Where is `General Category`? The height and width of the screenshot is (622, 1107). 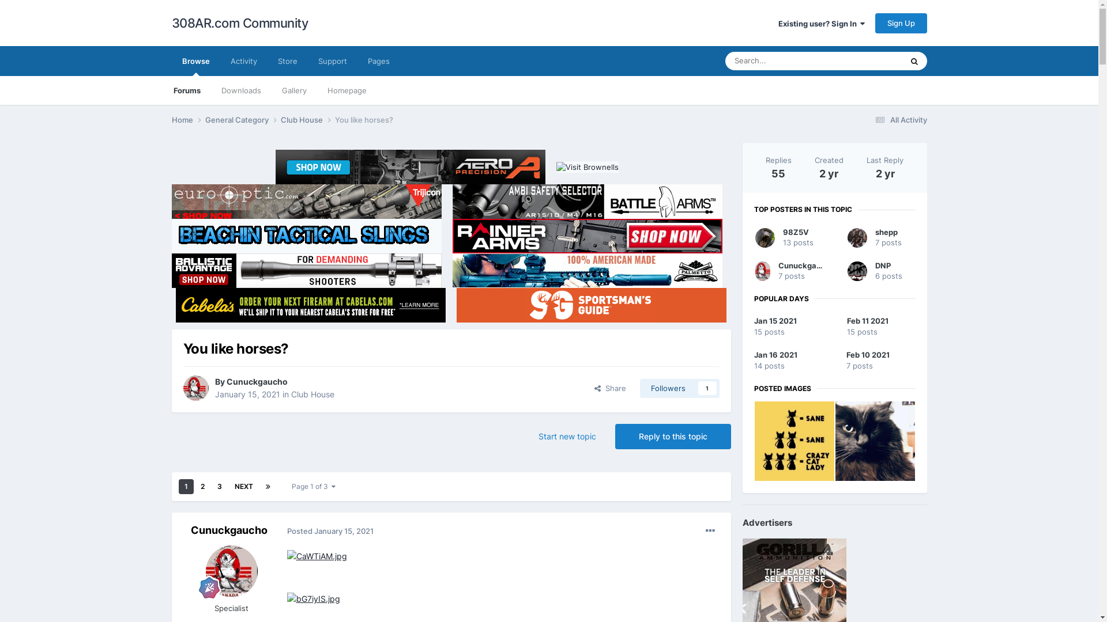
General Category is located at coordinates (243, 120).